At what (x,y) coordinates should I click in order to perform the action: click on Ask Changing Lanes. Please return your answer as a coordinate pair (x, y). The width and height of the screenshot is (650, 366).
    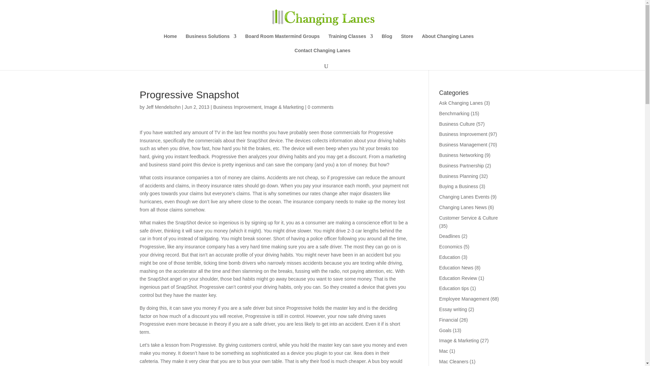
    Looking at the image, I should click on (461, 103).